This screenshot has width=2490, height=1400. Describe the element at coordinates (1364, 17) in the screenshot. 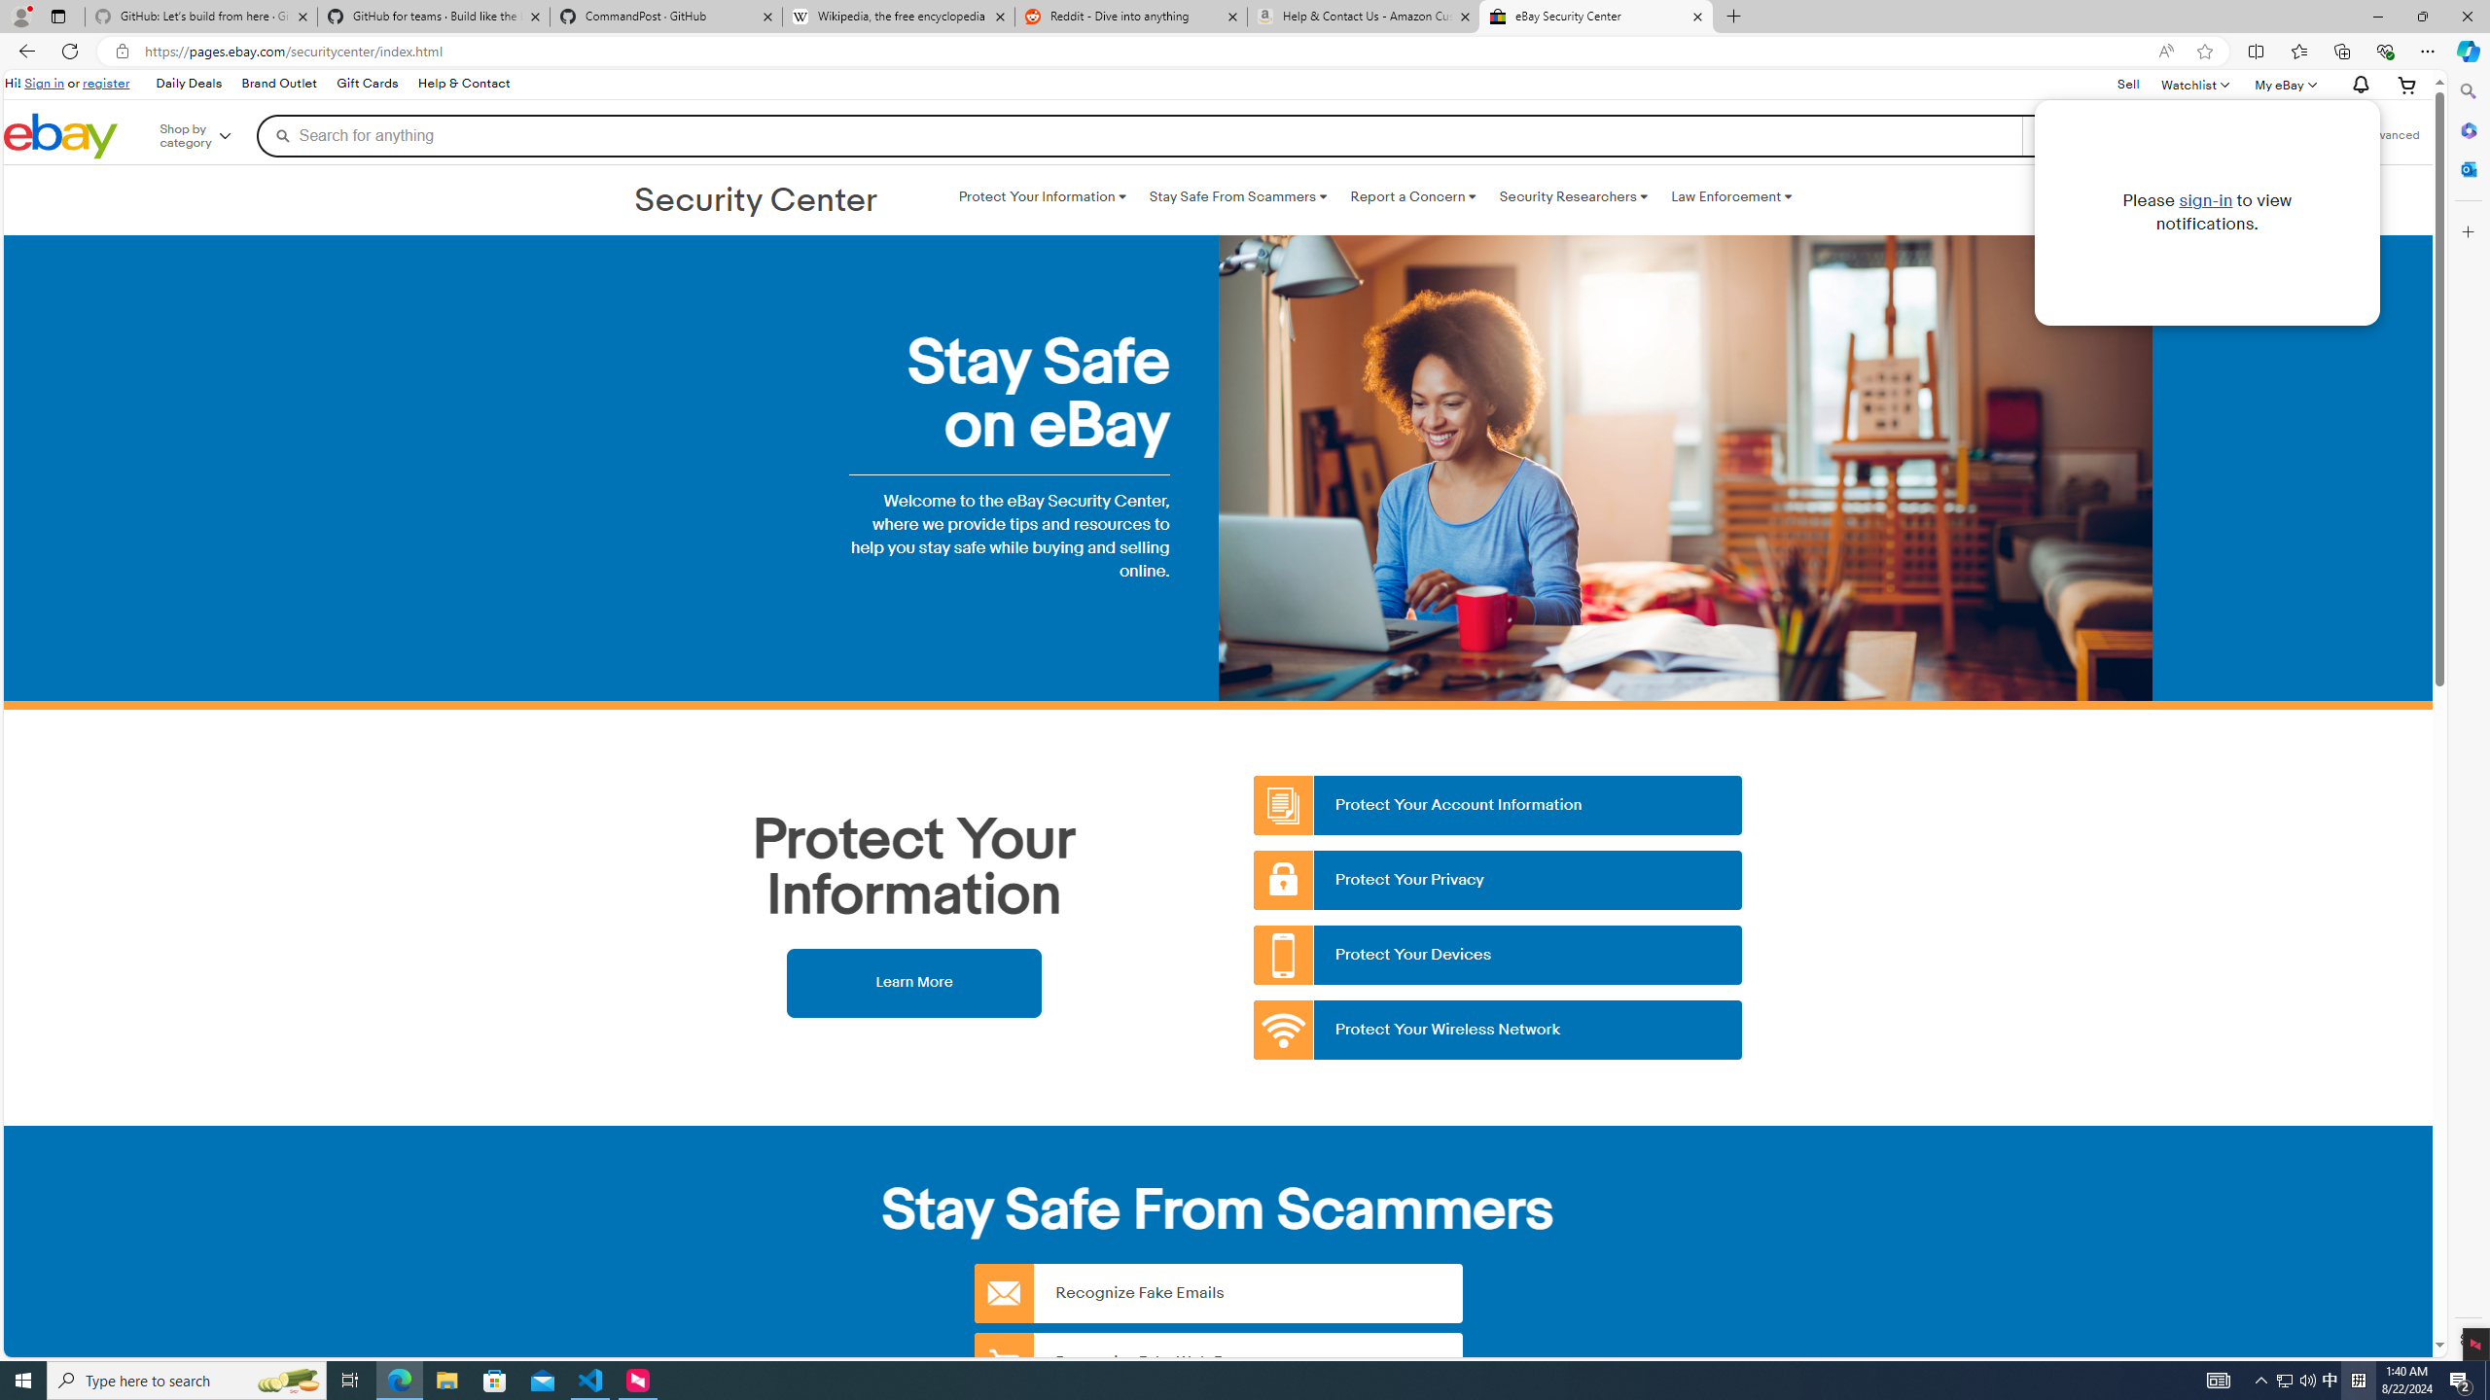

I see `Help & Contact Us - Amazon Customer Service - Sleeping` at that location.